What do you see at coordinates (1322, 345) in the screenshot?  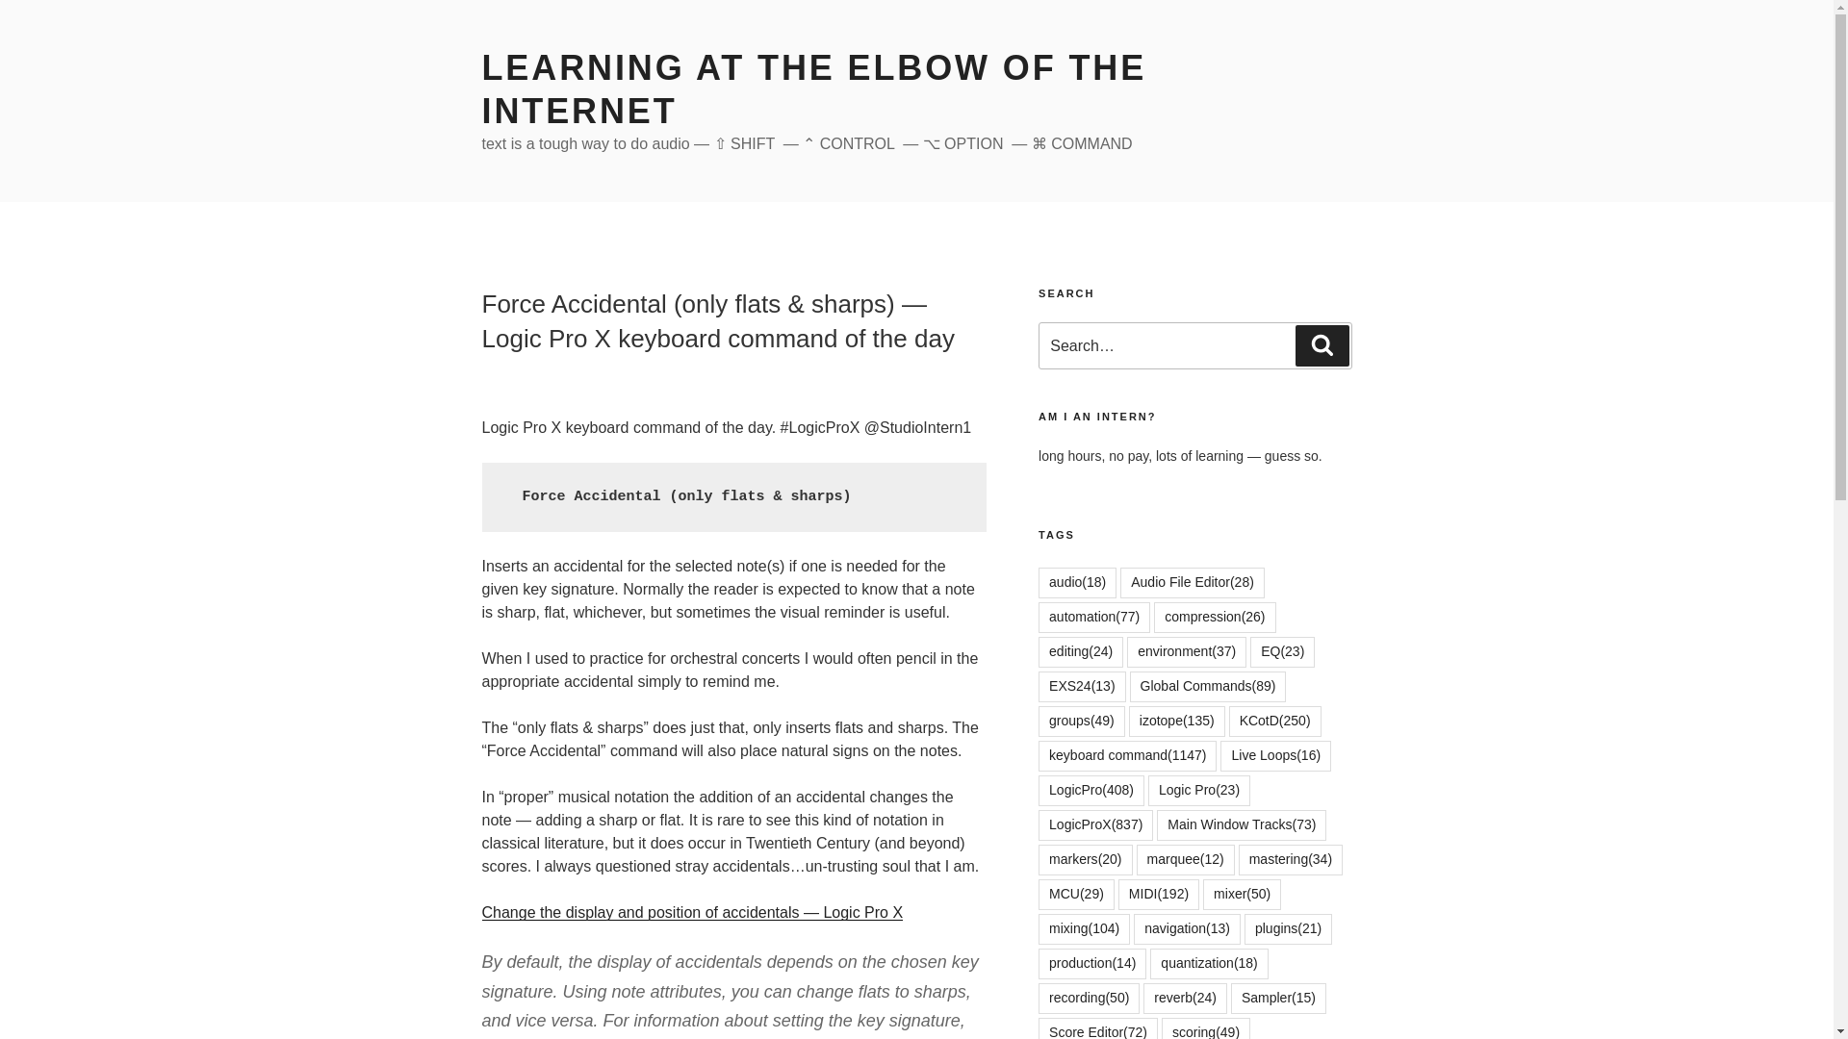 I see `Search` at bounding box center [1322, 345].